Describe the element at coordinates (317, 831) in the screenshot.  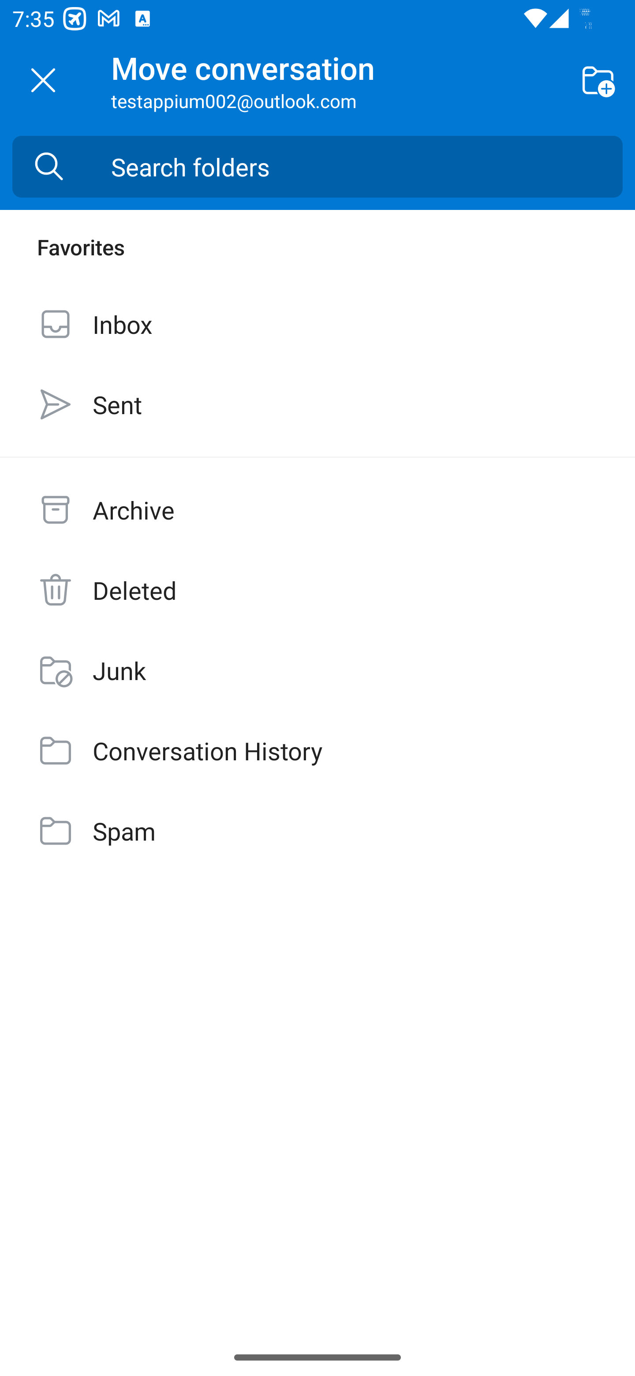
I see `Spam` at that location.